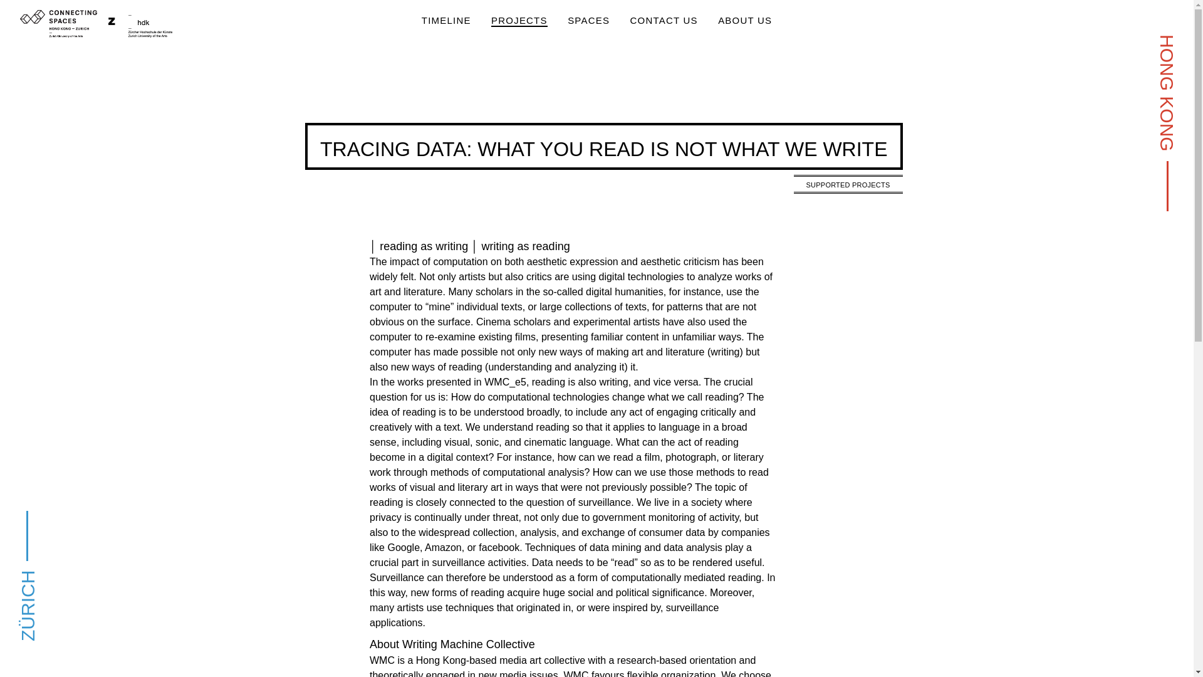 This screenshot has height=677, width=1203. I want to click on ABOUT US, so click(745, 21).